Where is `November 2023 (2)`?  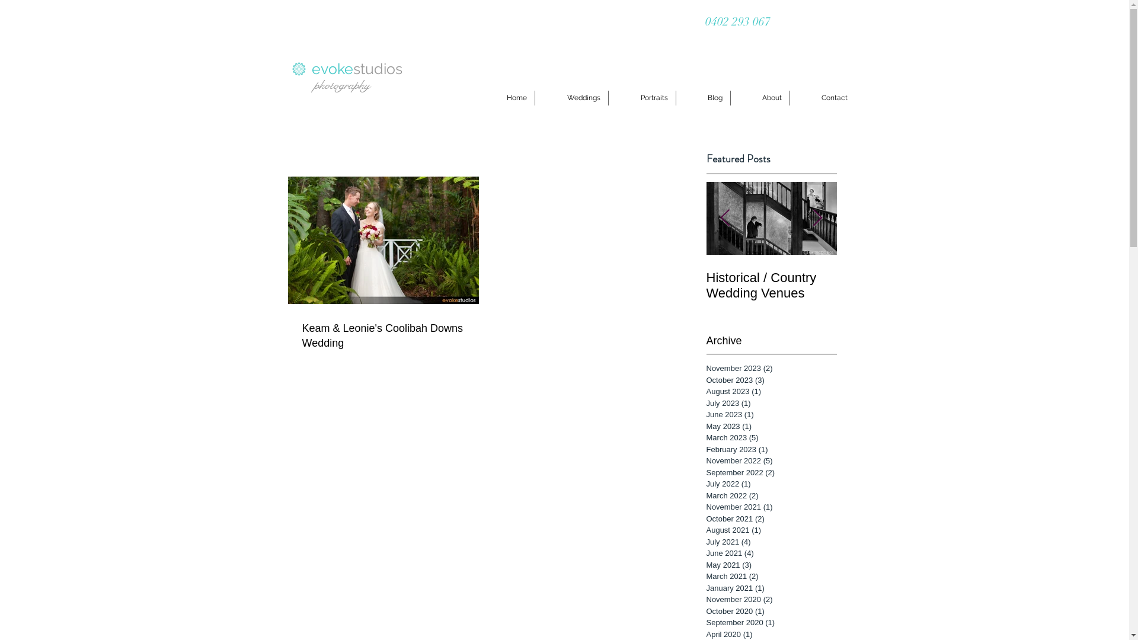
November 2023 (2) is located at coordinates (769, 369).